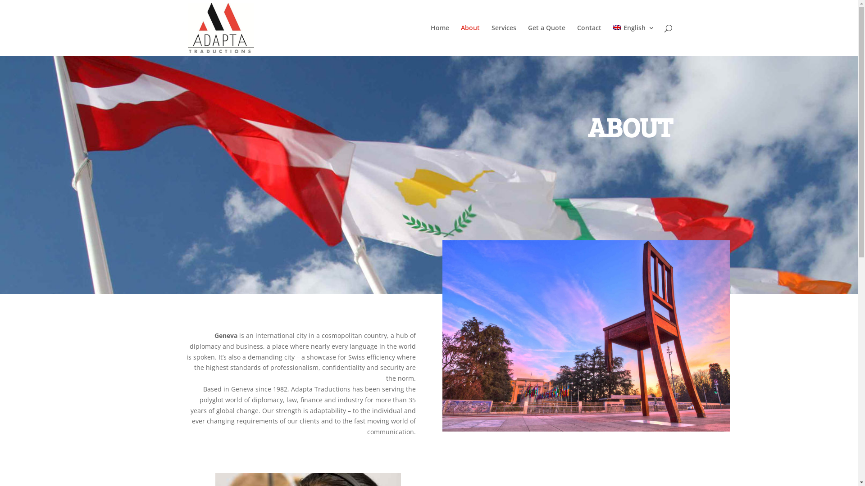 This screenshot has height=486, width=865. What do you see at coordinates (470, 40) in the screenshot?
I see `About` at bounding box center [470, 40].